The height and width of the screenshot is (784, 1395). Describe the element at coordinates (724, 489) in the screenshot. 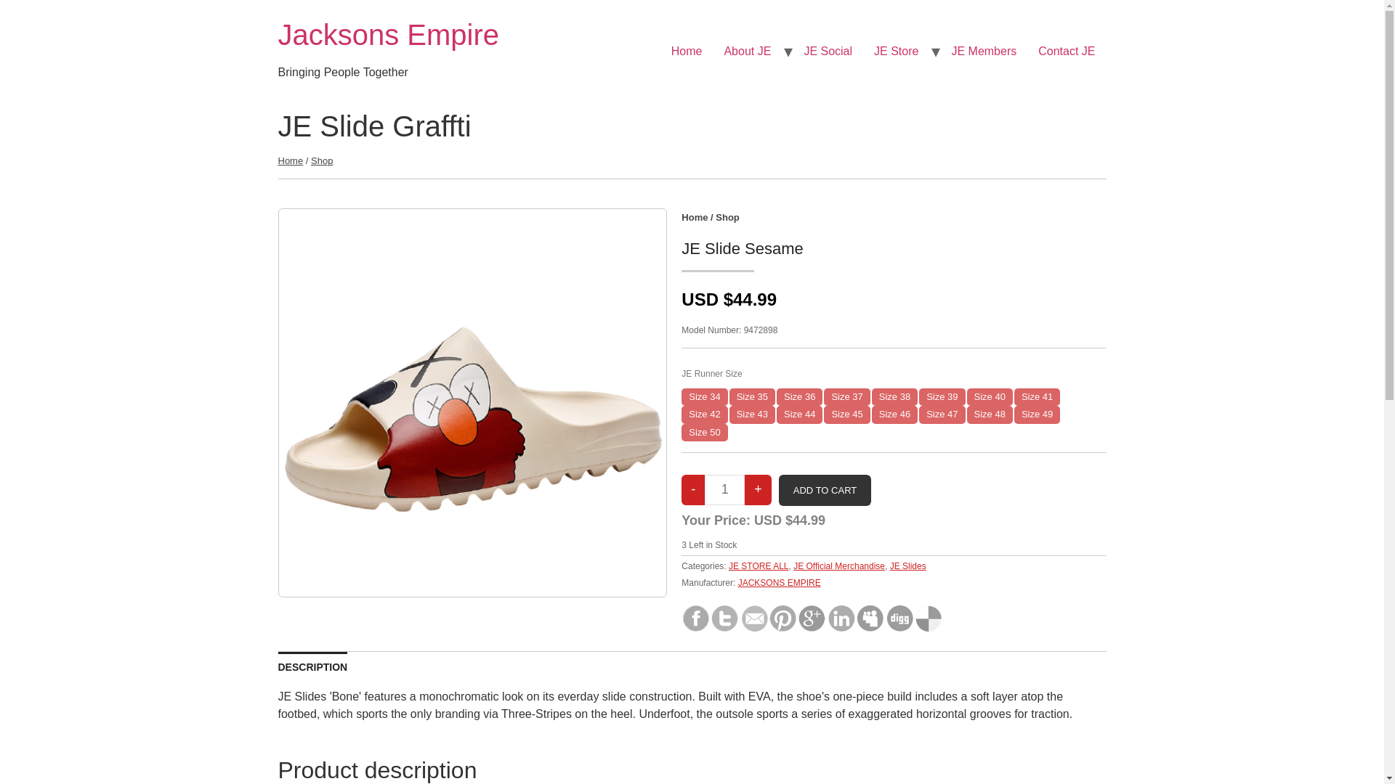

I see `1` at that location.